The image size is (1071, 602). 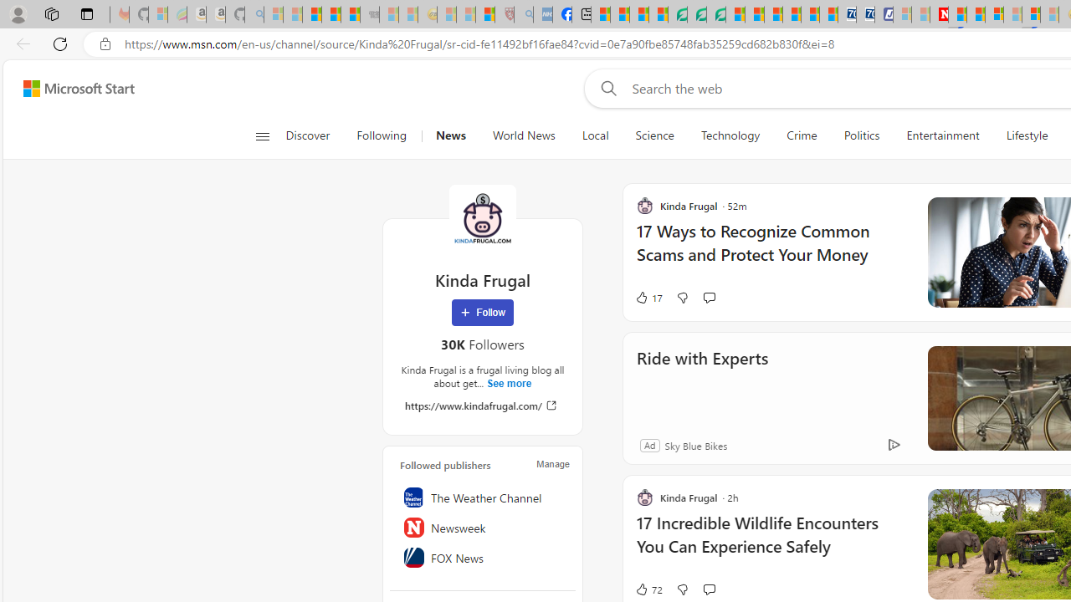 I want to click on Sky Blue Bikes, so click(x=695, y=445).